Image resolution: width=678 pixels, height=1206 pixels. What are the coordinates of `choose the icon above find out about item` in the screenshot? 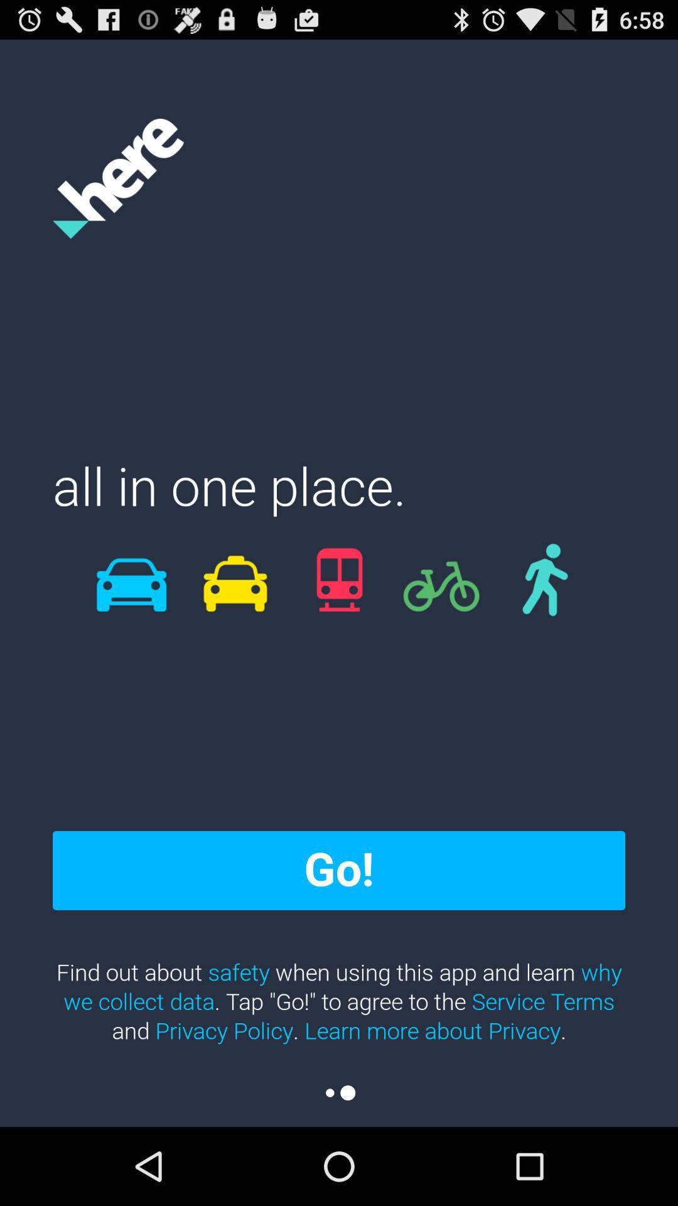 It's located at (339, 870).